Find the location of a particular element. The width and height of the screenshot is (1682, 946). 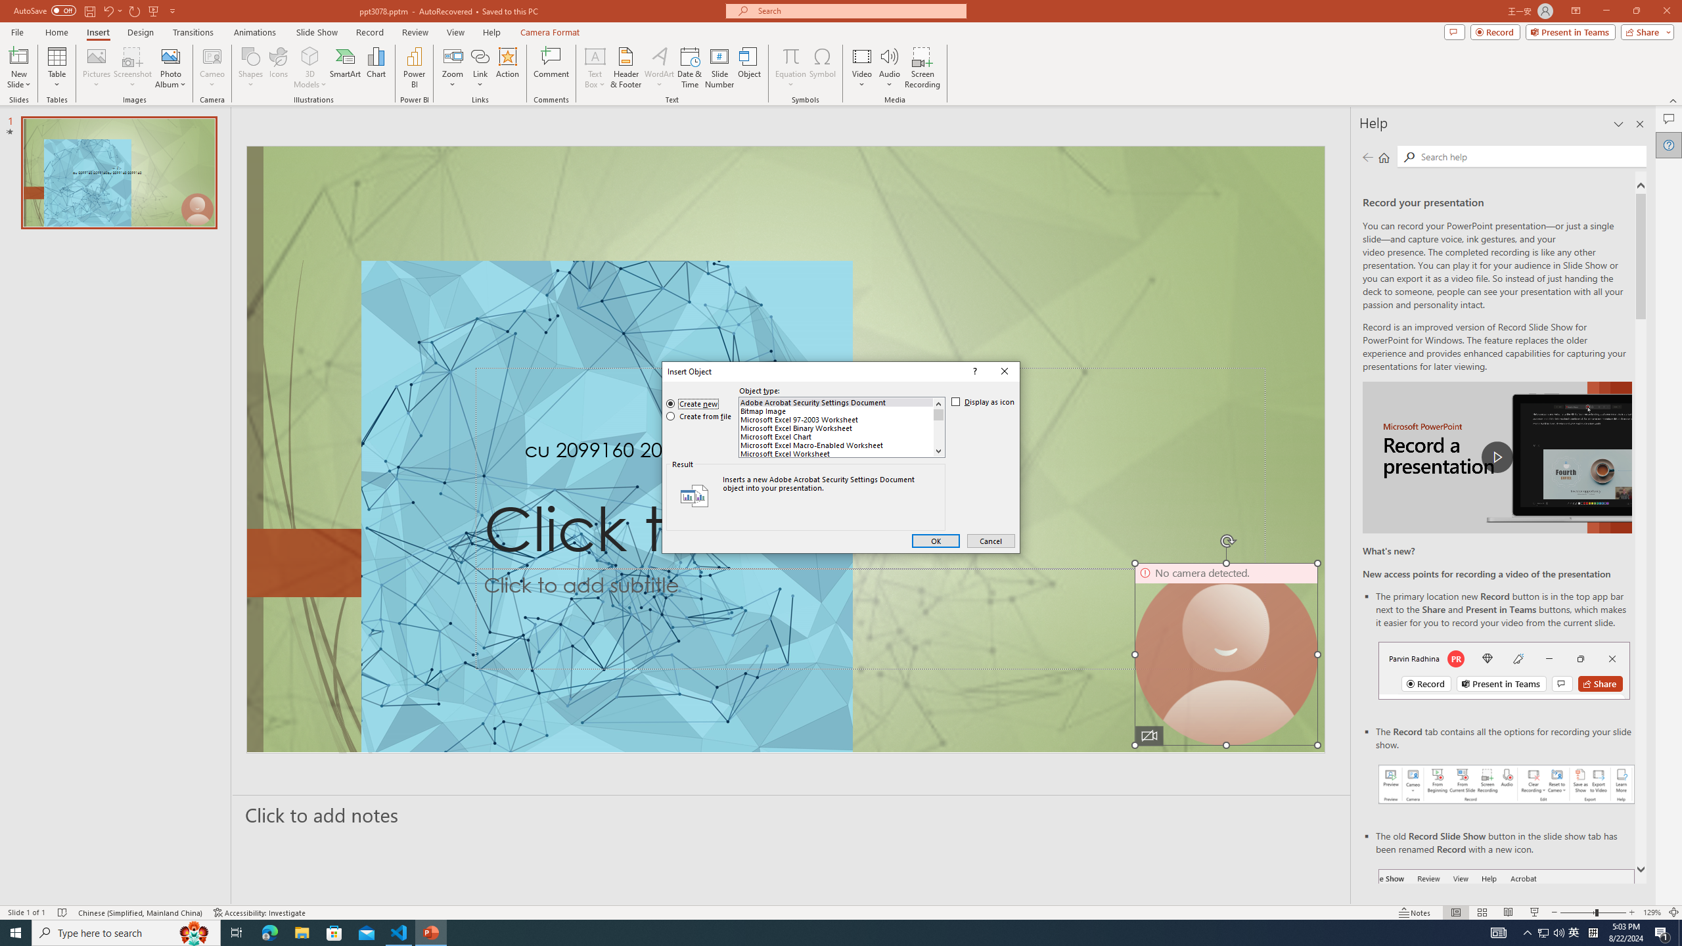

SmartArt... is located at coordinates (346, 68).